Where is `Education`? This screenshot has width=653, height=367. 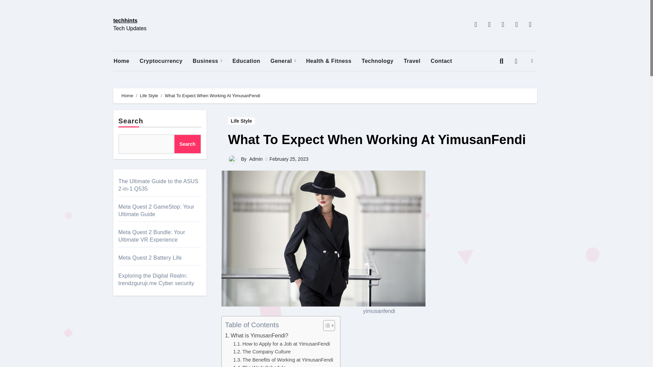 Education is located at coordinates (251, 61).